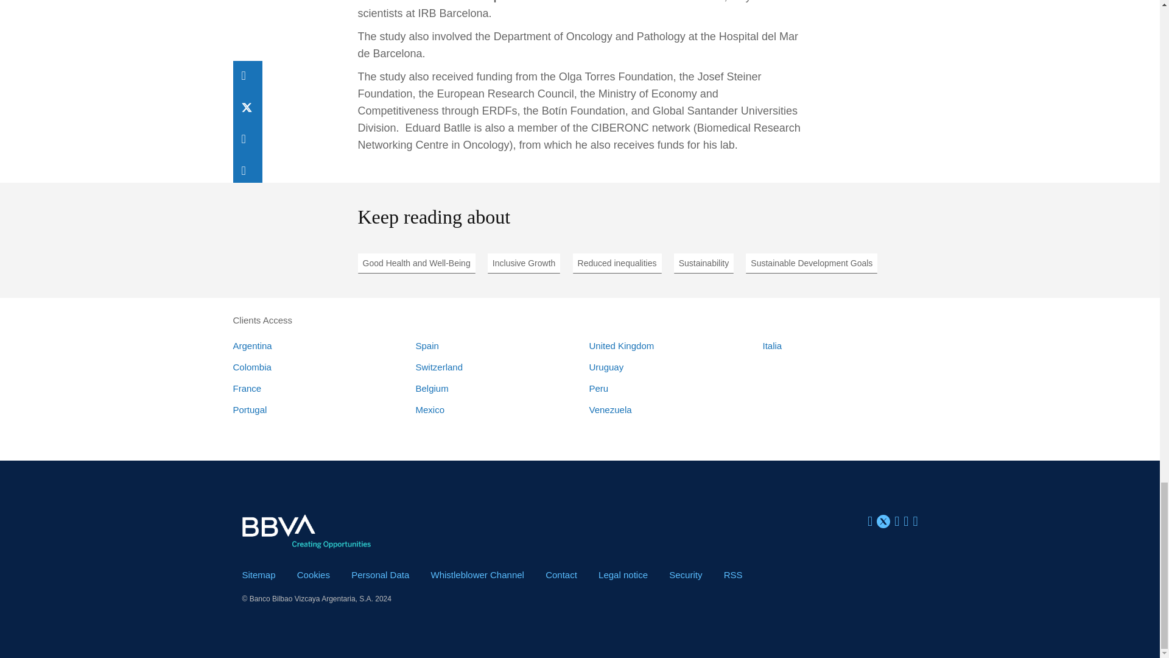  I want to click on modal, so click(623, 575).